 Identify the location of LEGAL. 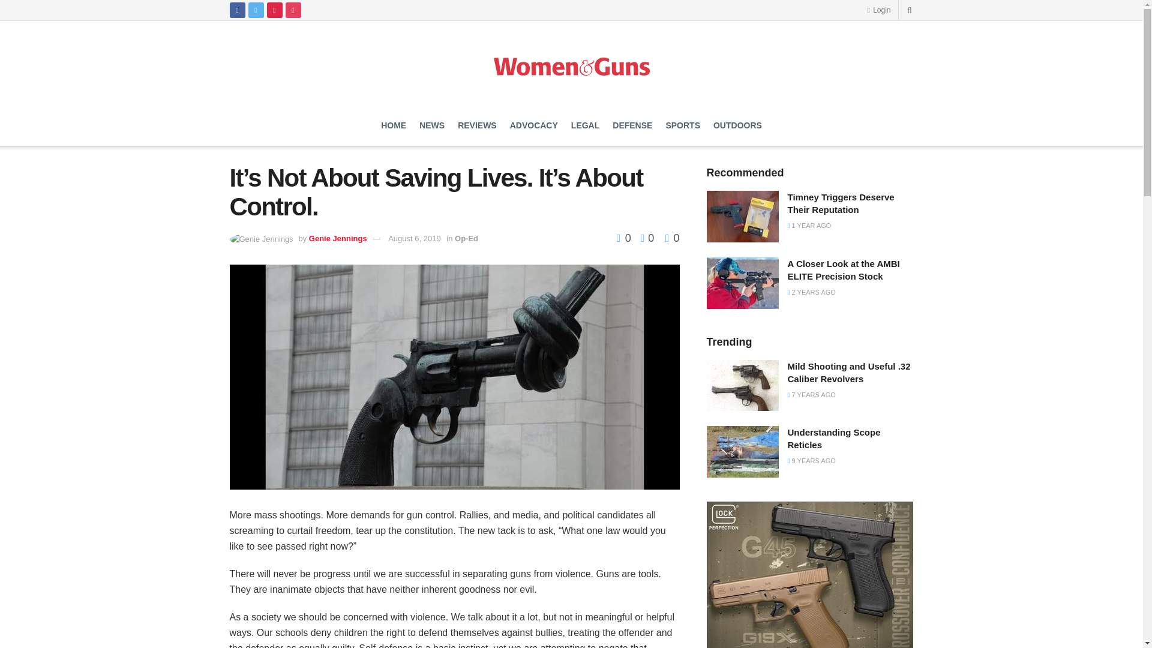
(585, 125).